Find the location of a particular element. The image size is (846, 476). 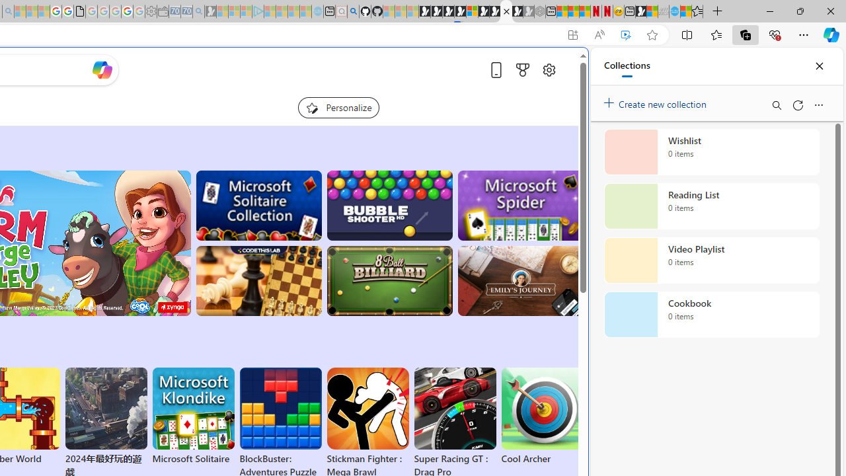

Cool Archer is located at coordinates (542, 416).